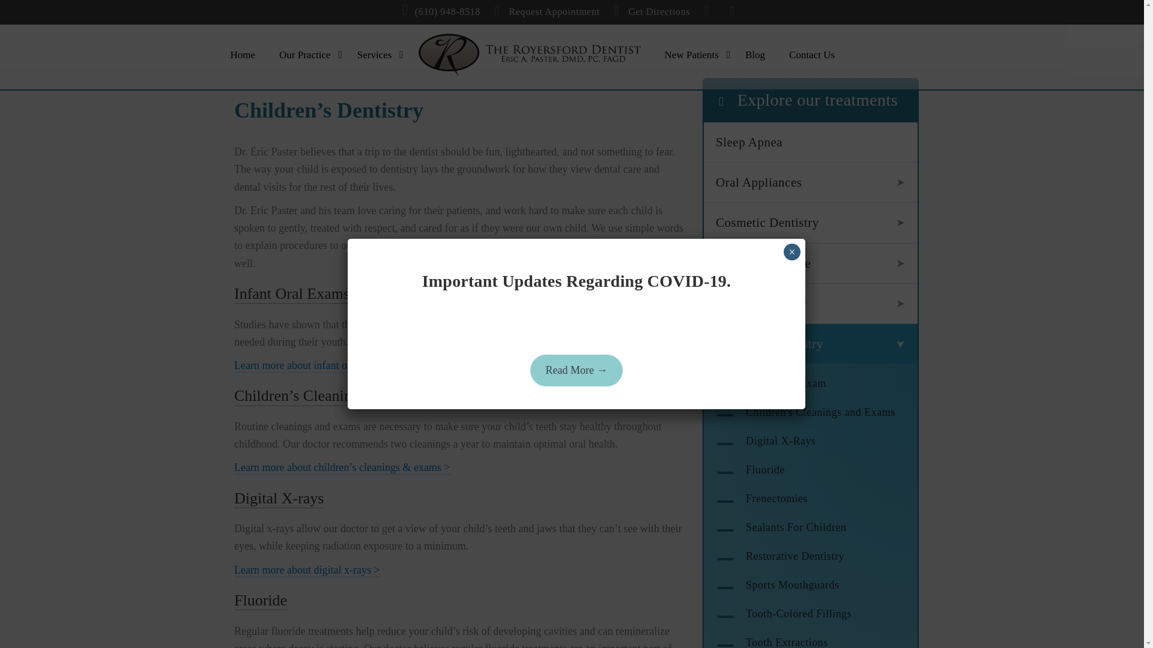 The width and height of the screenshot is (1153, 648). What do you see at coordinates (693, 55) in the screenshot?
I see `New Patients` at bounding box center [693, 55].